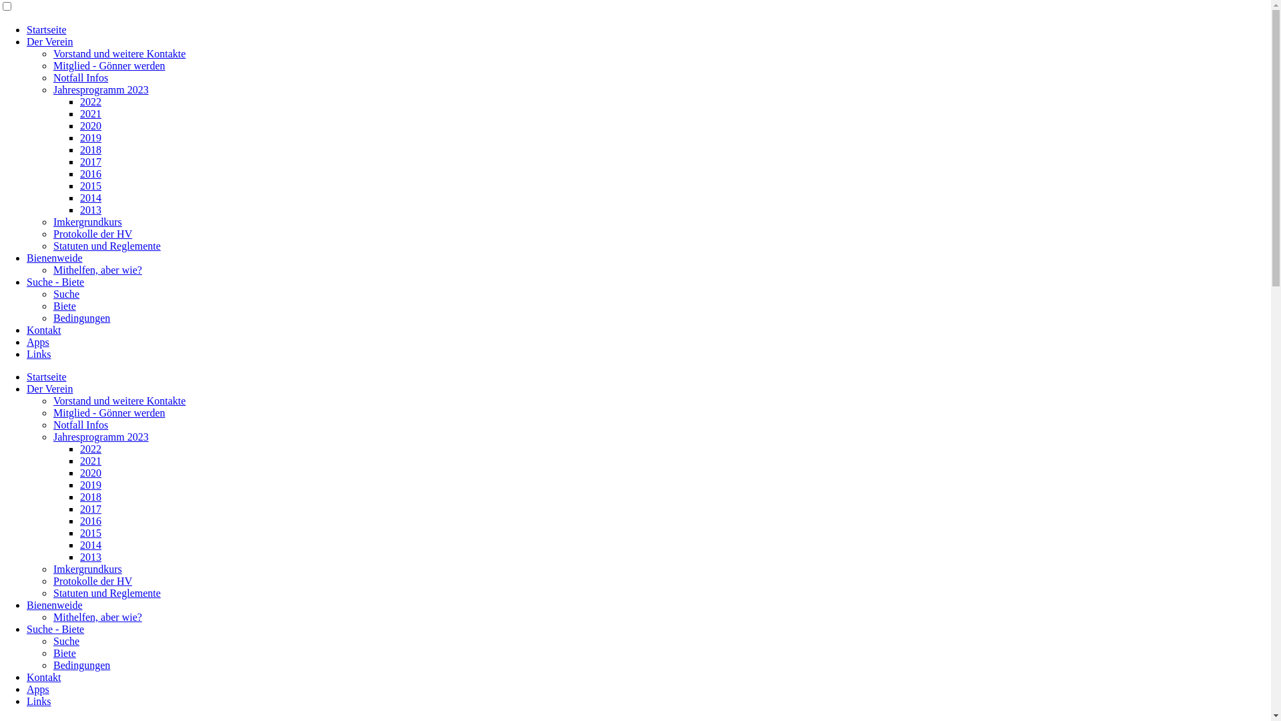  Describe the element at coordinates (91, 162) in the screenshot. I see `2017` at that location.